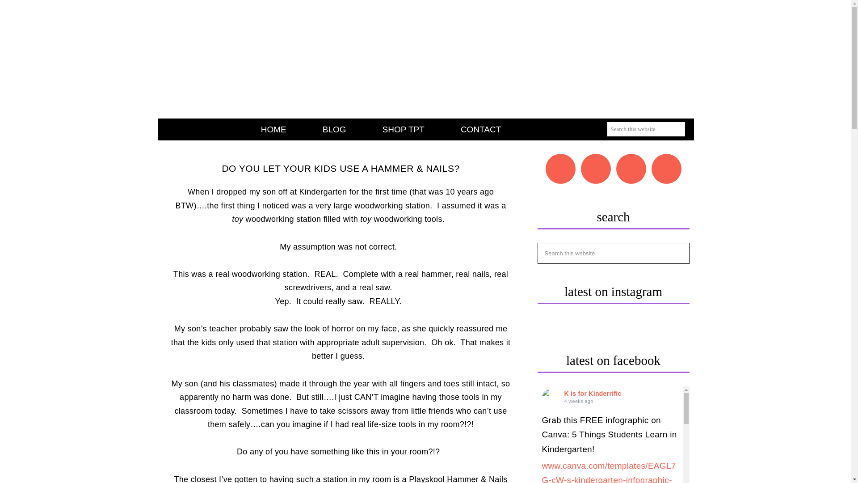 This screenshot has height=483, width=858. What do you see at coordinates (651, 143) in the screenshot?
I see `Search` at bounding box center [651, 143].